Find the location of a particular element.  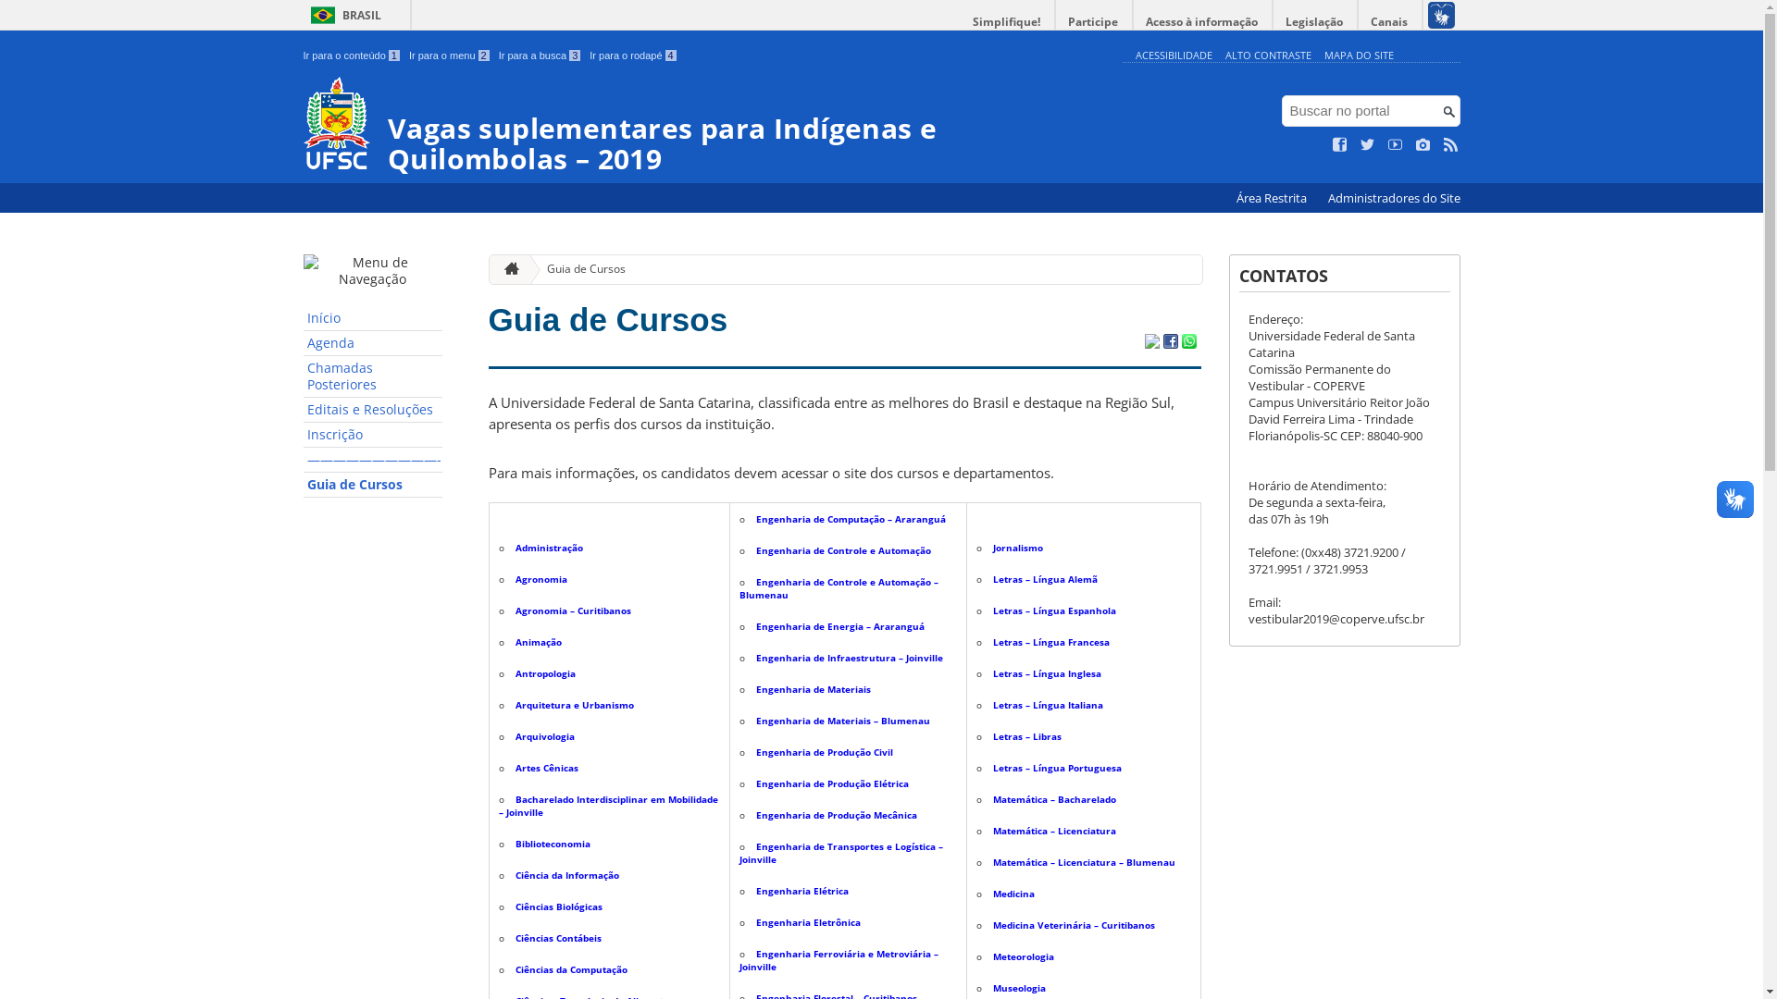

Administradores do Site is located at coordinates (1394, 198).